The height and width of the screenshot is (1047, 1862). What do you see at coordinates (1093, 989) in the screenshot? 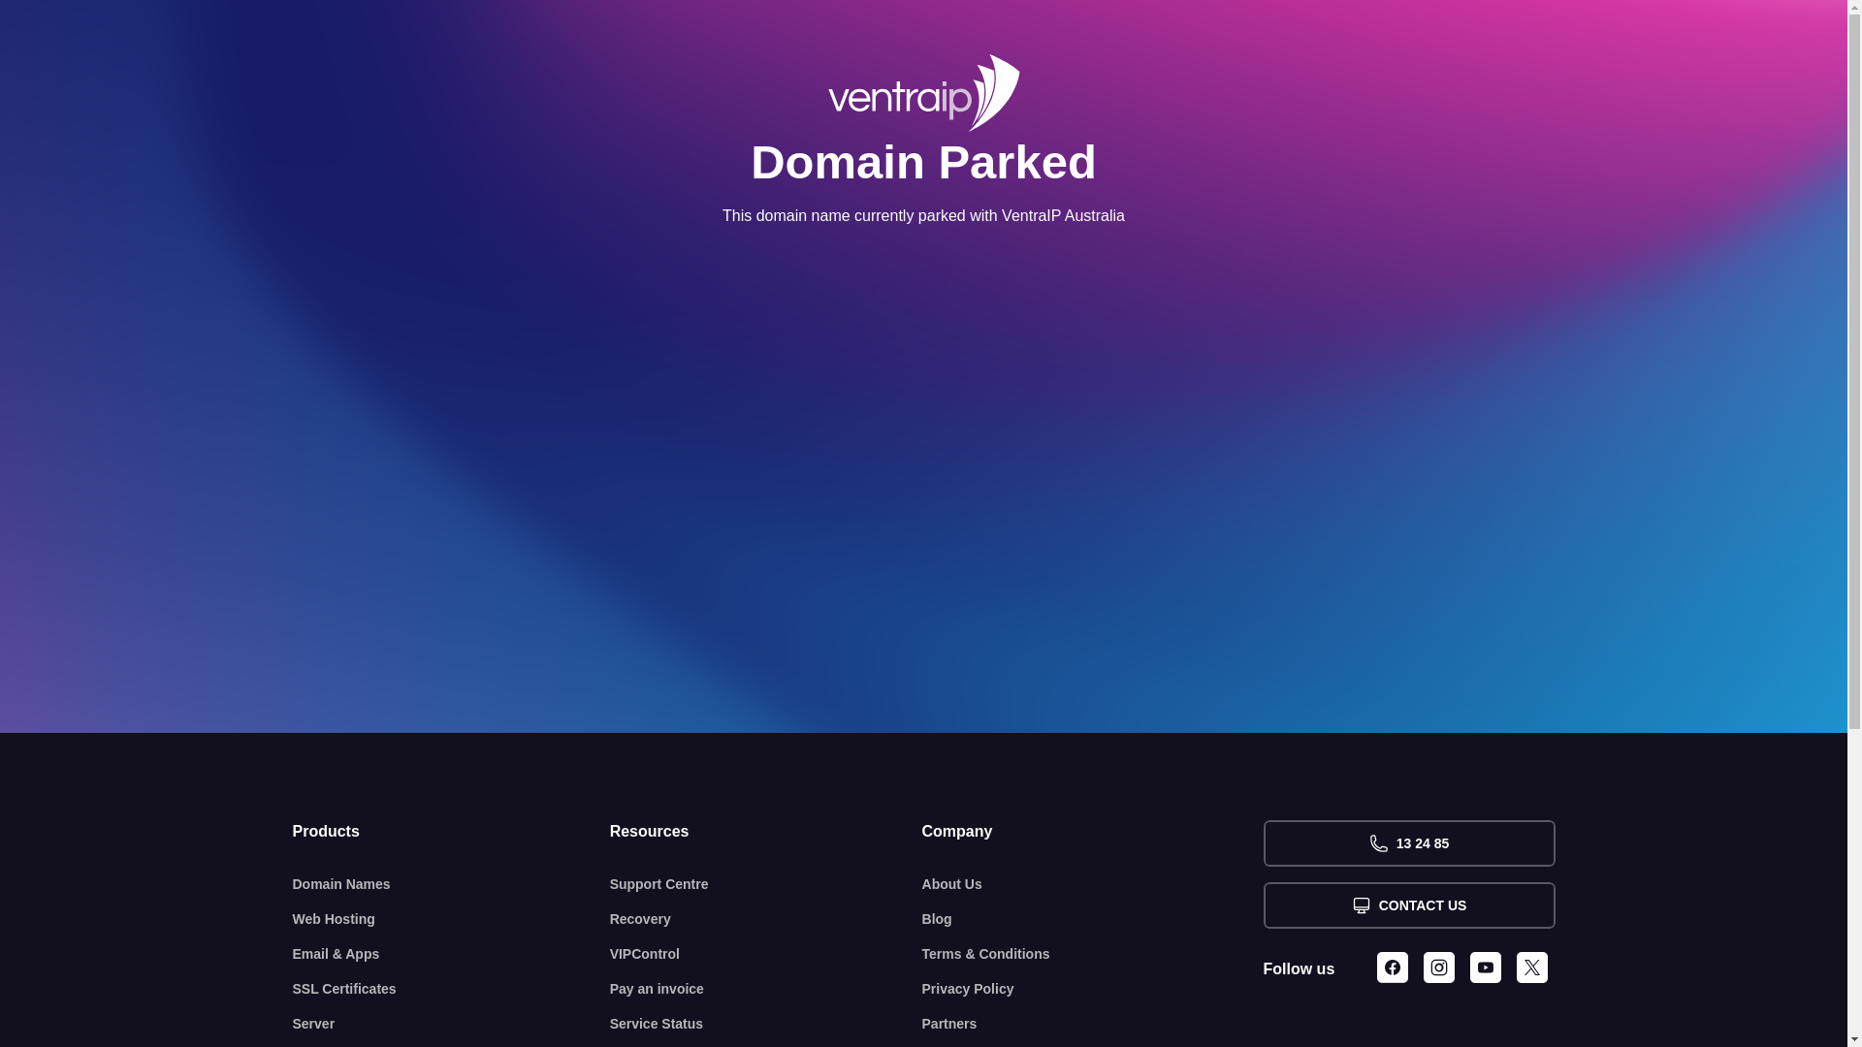
I see `Privacy Policy` at bounding box center [1093, 989].